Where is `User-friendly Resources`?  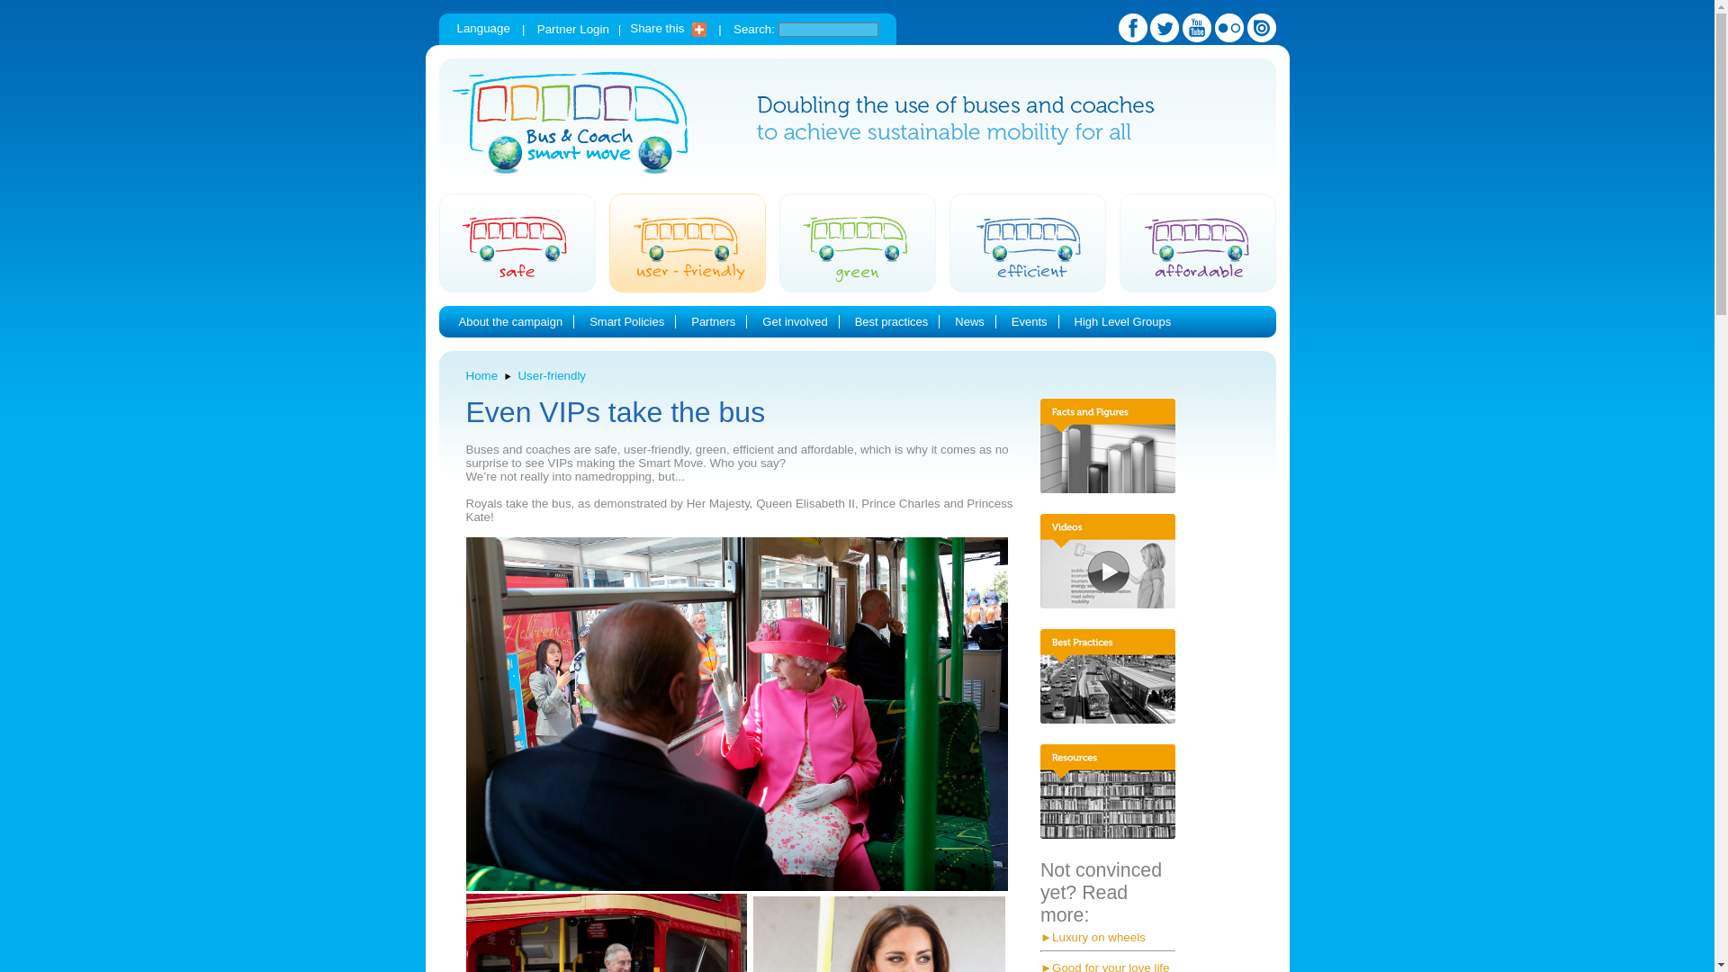 User-friendly Resources is located at coordinates (1107, 792).